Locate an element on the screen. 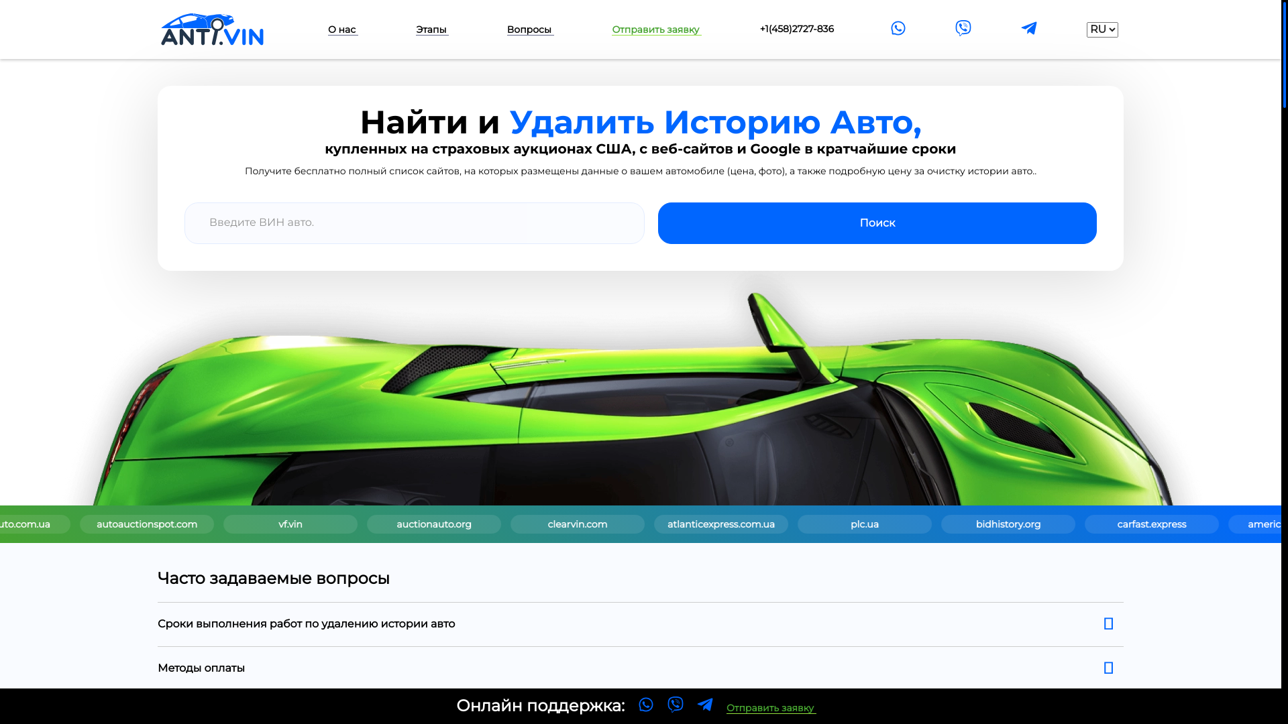 This screenshot has height=724, width=1288. clearvin.com is located at coordinates (928, 524).